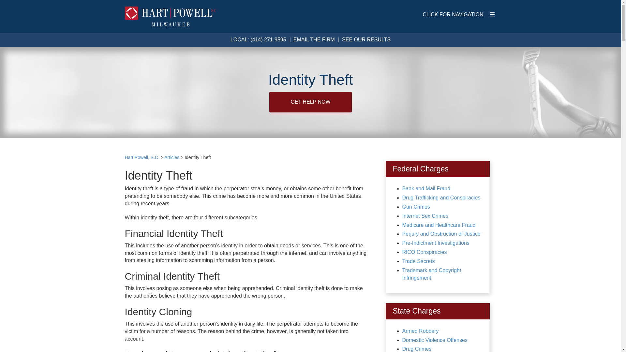 Image resolution: width=626 pixels, height=352 pixels. I want to click on RICO Conspiracies, so click(425, 252).